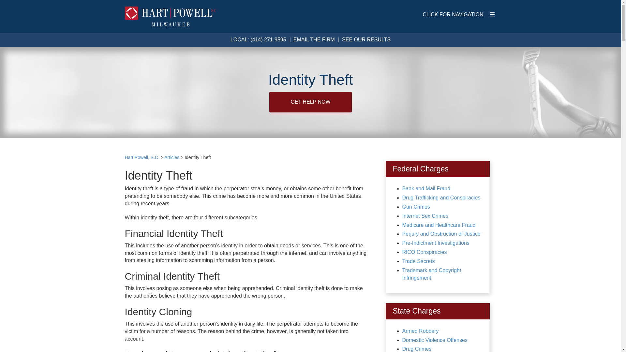 Image resolution: width=626 pixels, height=352 pixels. I want to click on RICO Conspiracies, so click(425, 252).